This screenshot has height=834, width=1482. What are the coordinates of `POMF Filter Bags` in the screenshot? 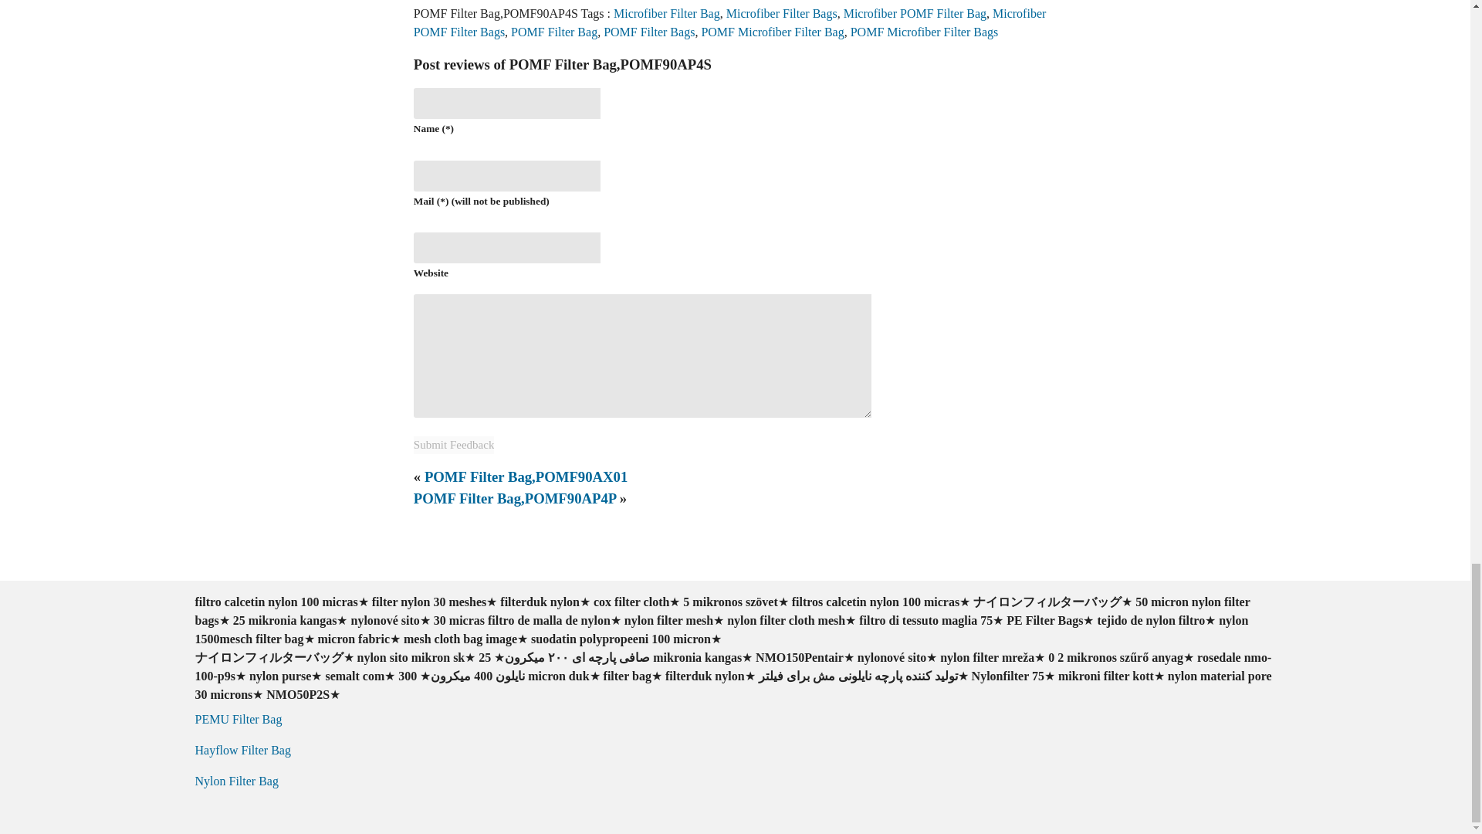 It's located at (648, 32).